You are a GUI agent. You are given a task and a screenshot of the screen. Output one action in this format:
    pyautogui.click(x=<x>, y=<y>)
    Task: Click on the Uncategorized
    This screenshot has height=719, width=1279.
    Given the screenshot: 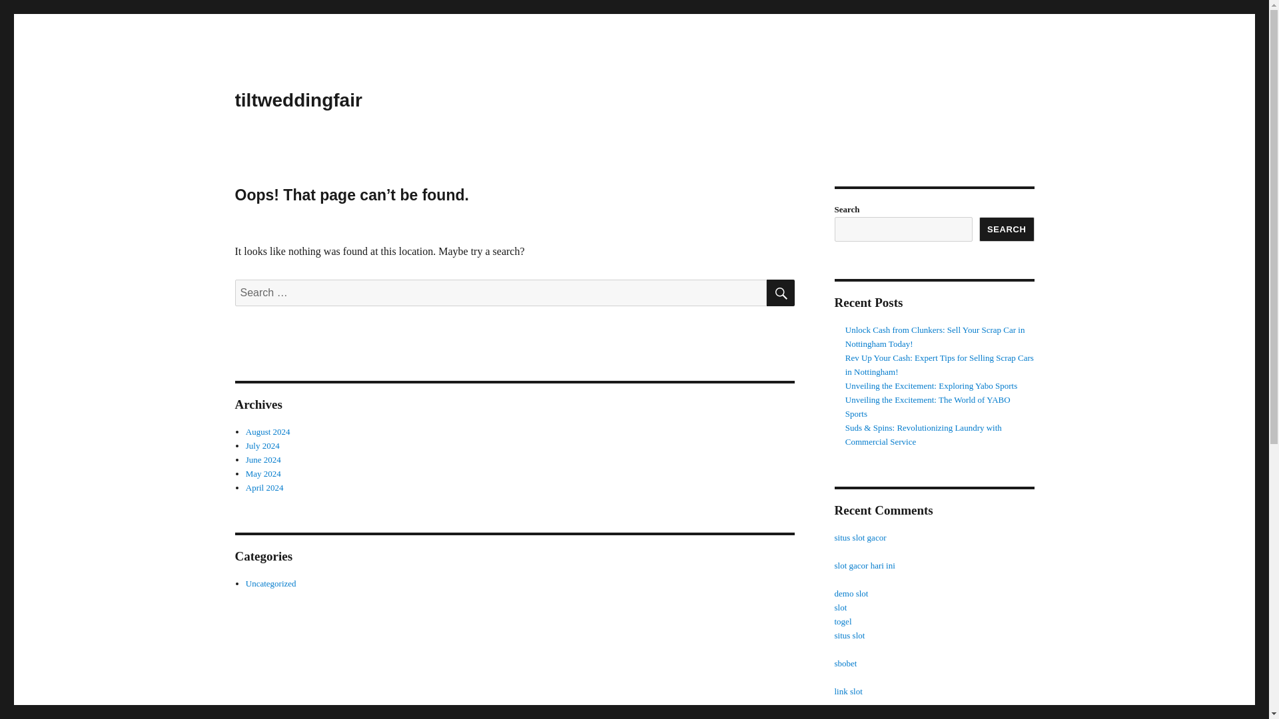 What is the action you would take?
    pyautogui.click(x=270, y=583)
    